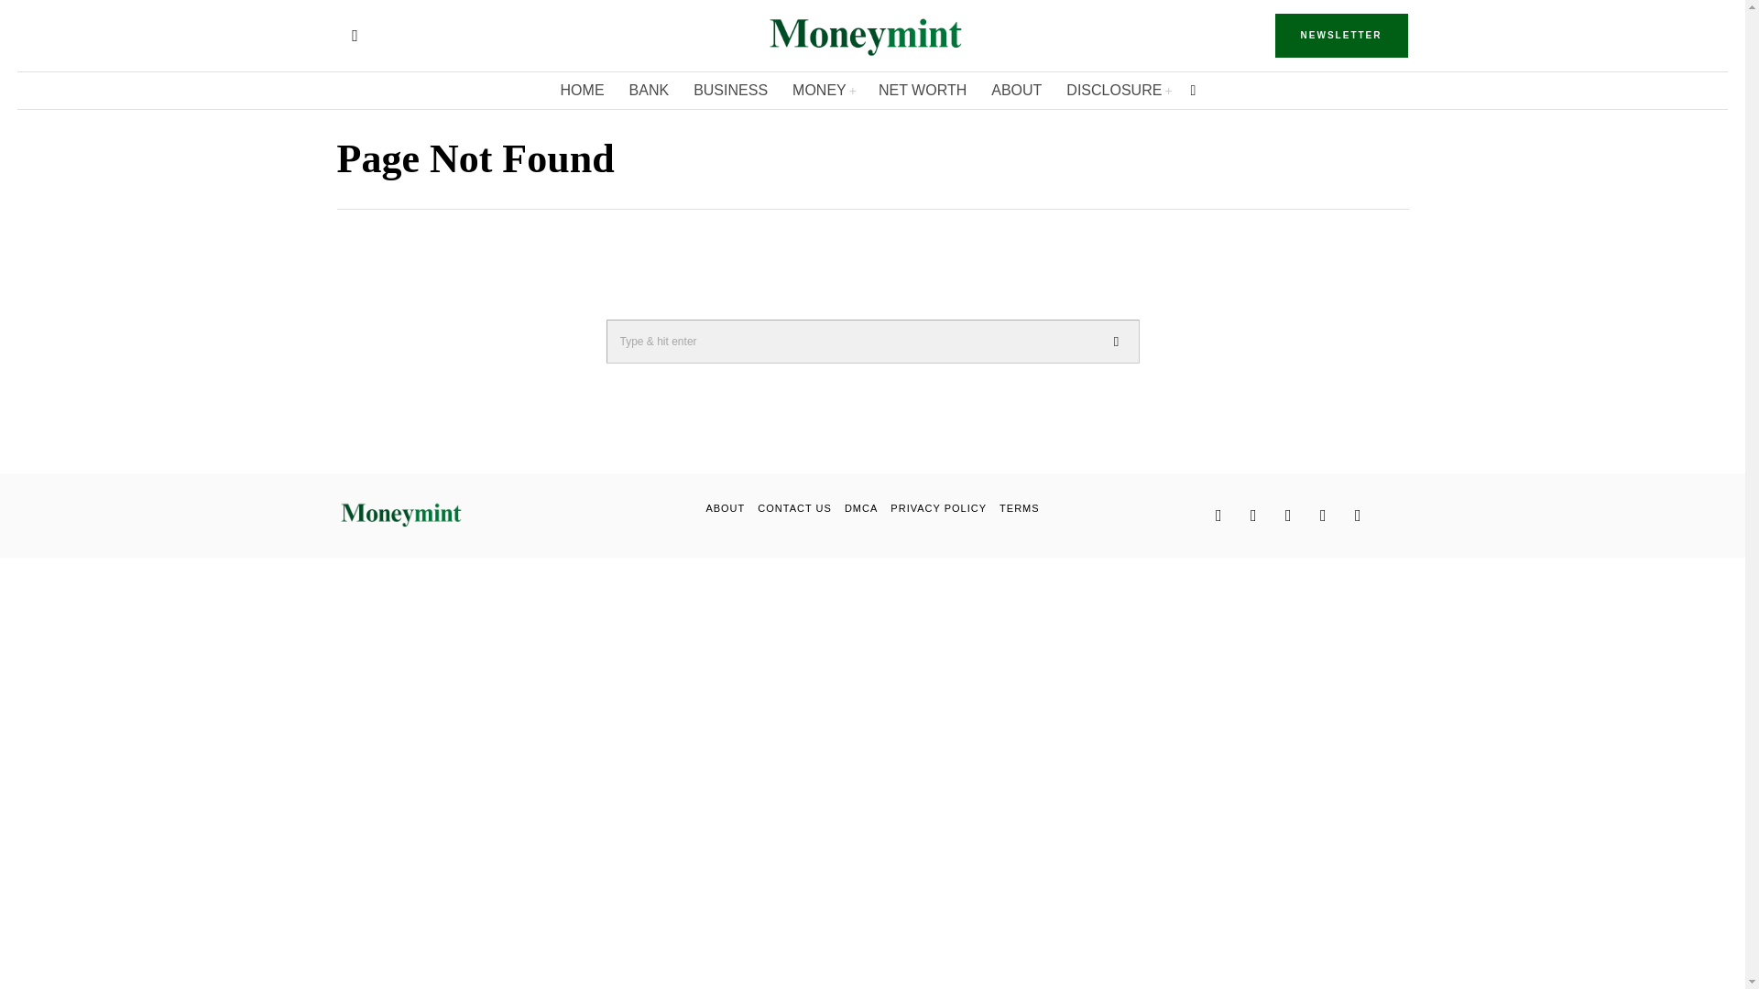 The image size is (1759, 989). Describe the element at coordinates (724, 507) in the screenshot. I see `ABOUT` at that location.